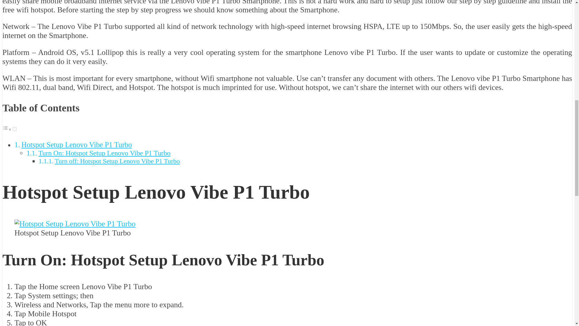 The image size is (579, 326). I want to click on Turn On: Hotspot Setup Lenovo Vibe P1 Turbo, so click(104, 153).